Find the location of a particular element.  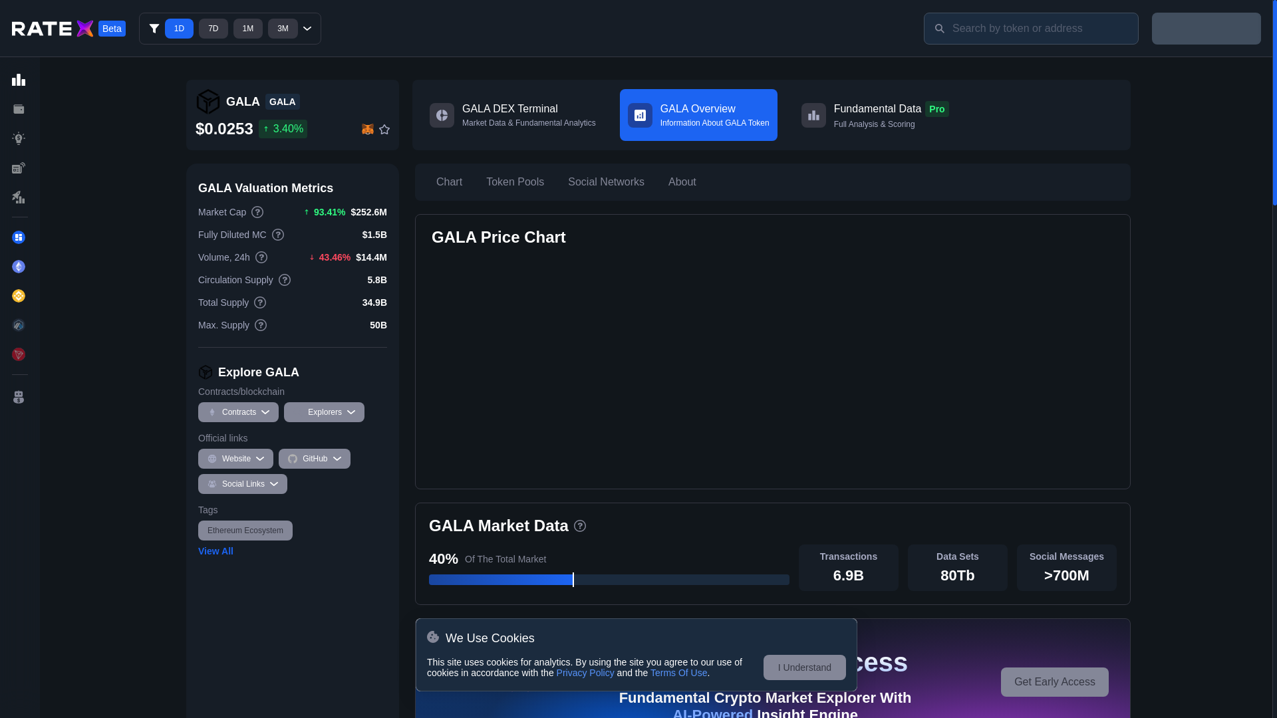

View All is located at coordinates (698, 114).